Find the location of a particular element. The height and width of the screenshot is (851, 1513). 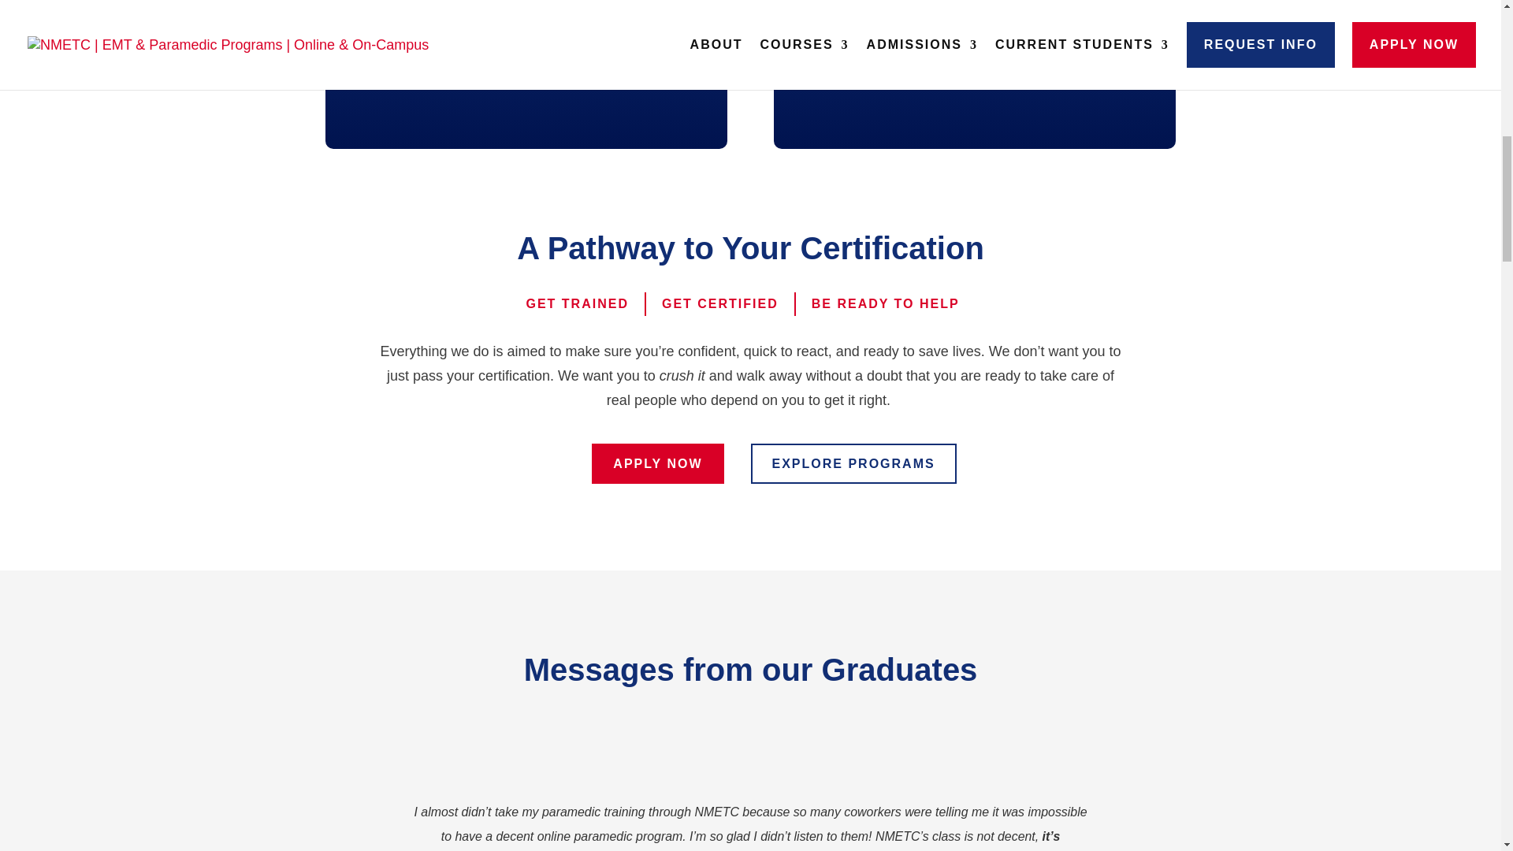

APPLY NOW is located at coordinates (657, 463).